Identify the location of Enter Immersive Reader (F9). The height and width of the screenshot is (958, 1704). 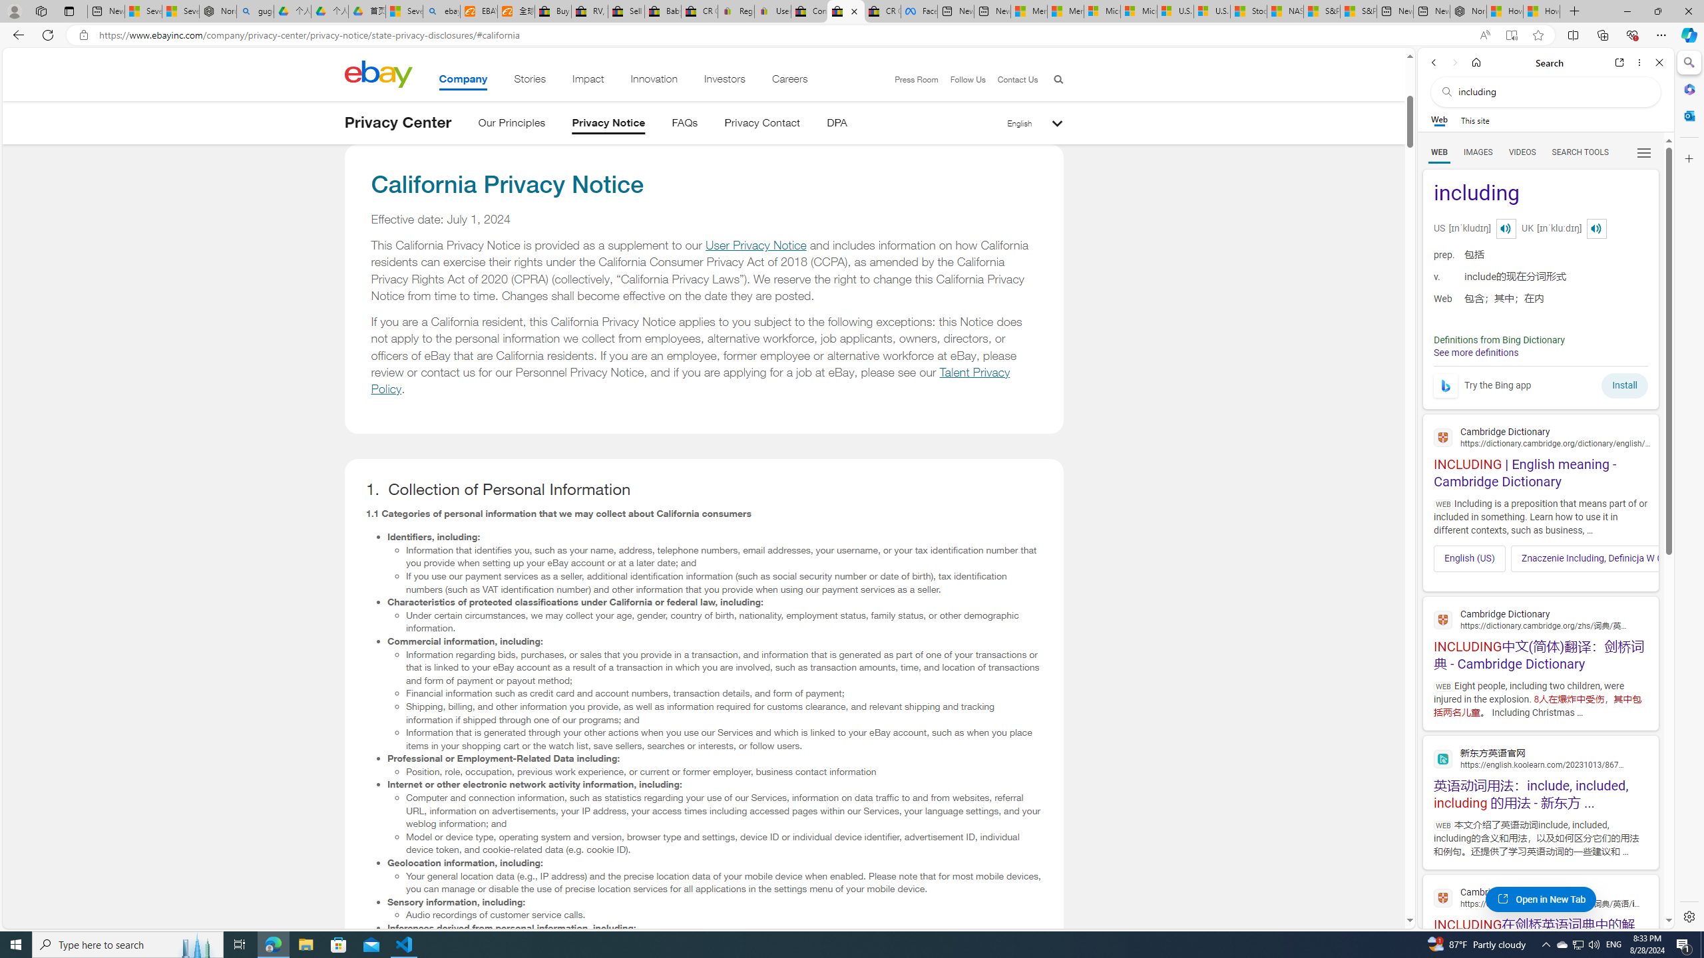
(1511, 35).